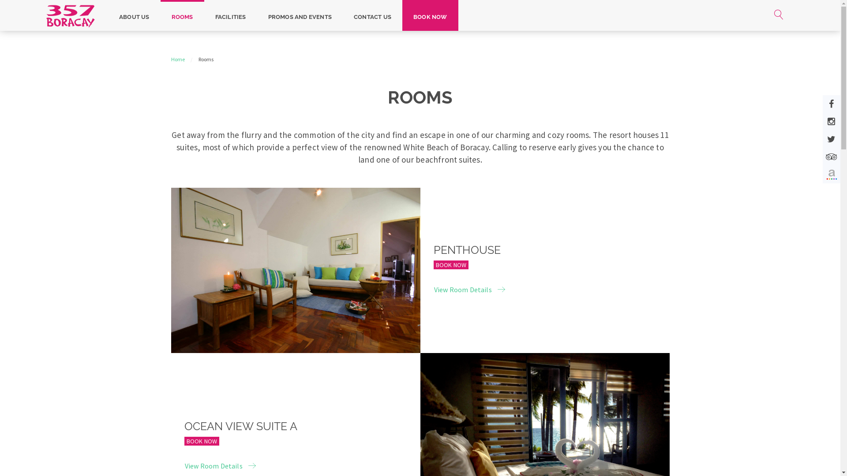  I want to click on View Room Details, so click(469, 290).